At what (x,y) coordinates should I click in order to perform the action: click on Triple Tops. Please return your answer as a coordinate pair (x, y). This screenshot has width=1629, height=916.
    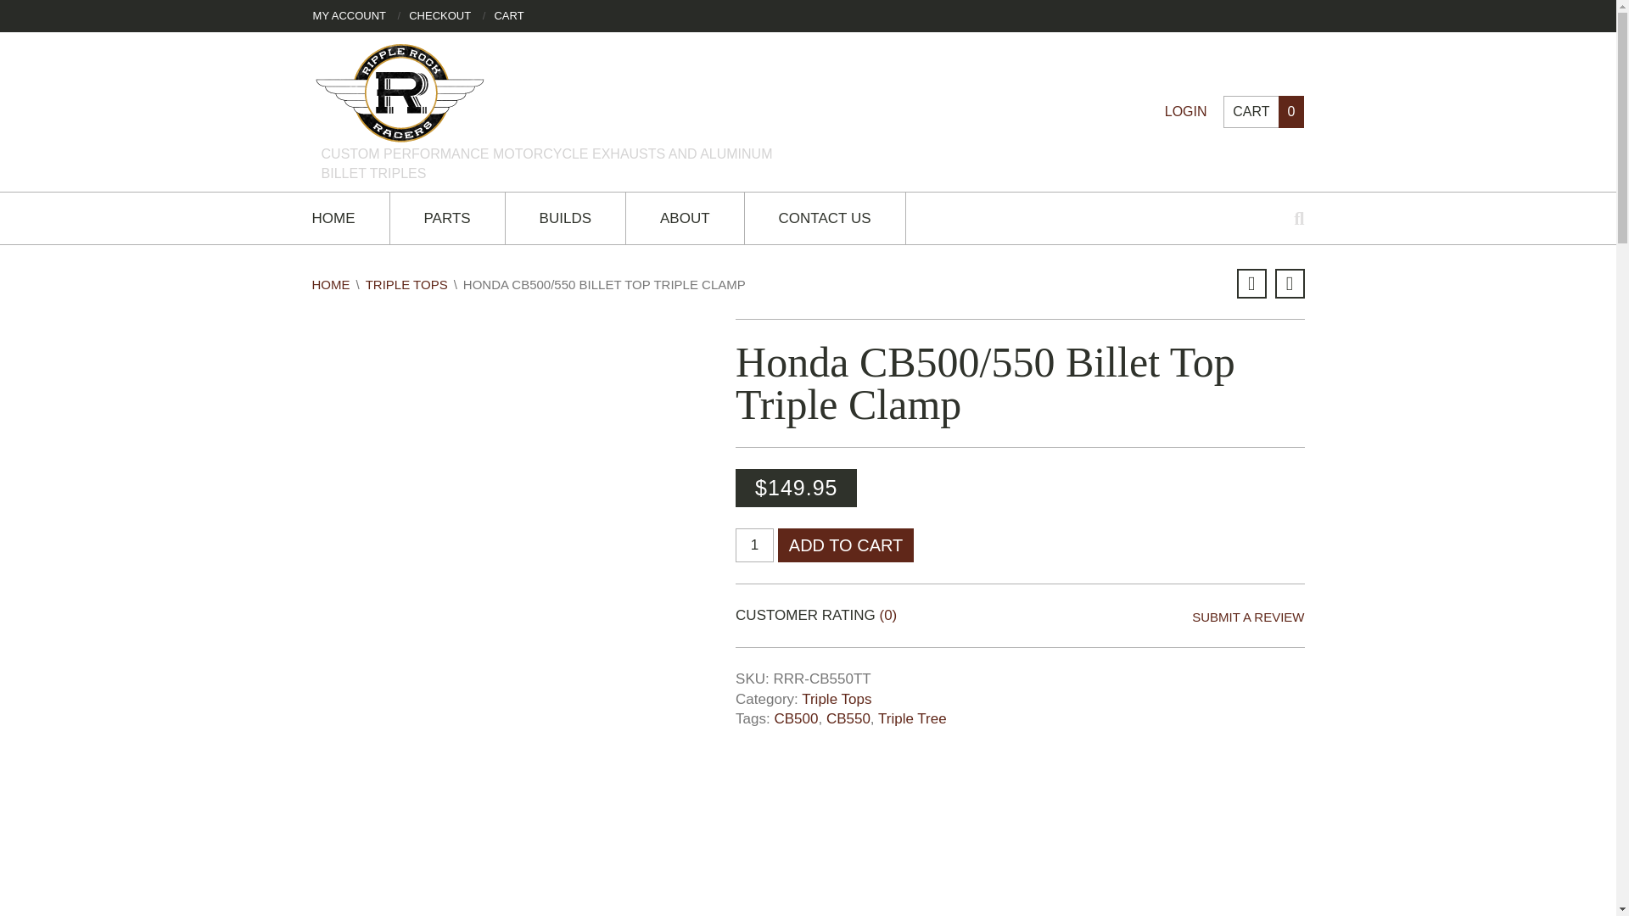
    Looking at the image, I should click on (837, 699).